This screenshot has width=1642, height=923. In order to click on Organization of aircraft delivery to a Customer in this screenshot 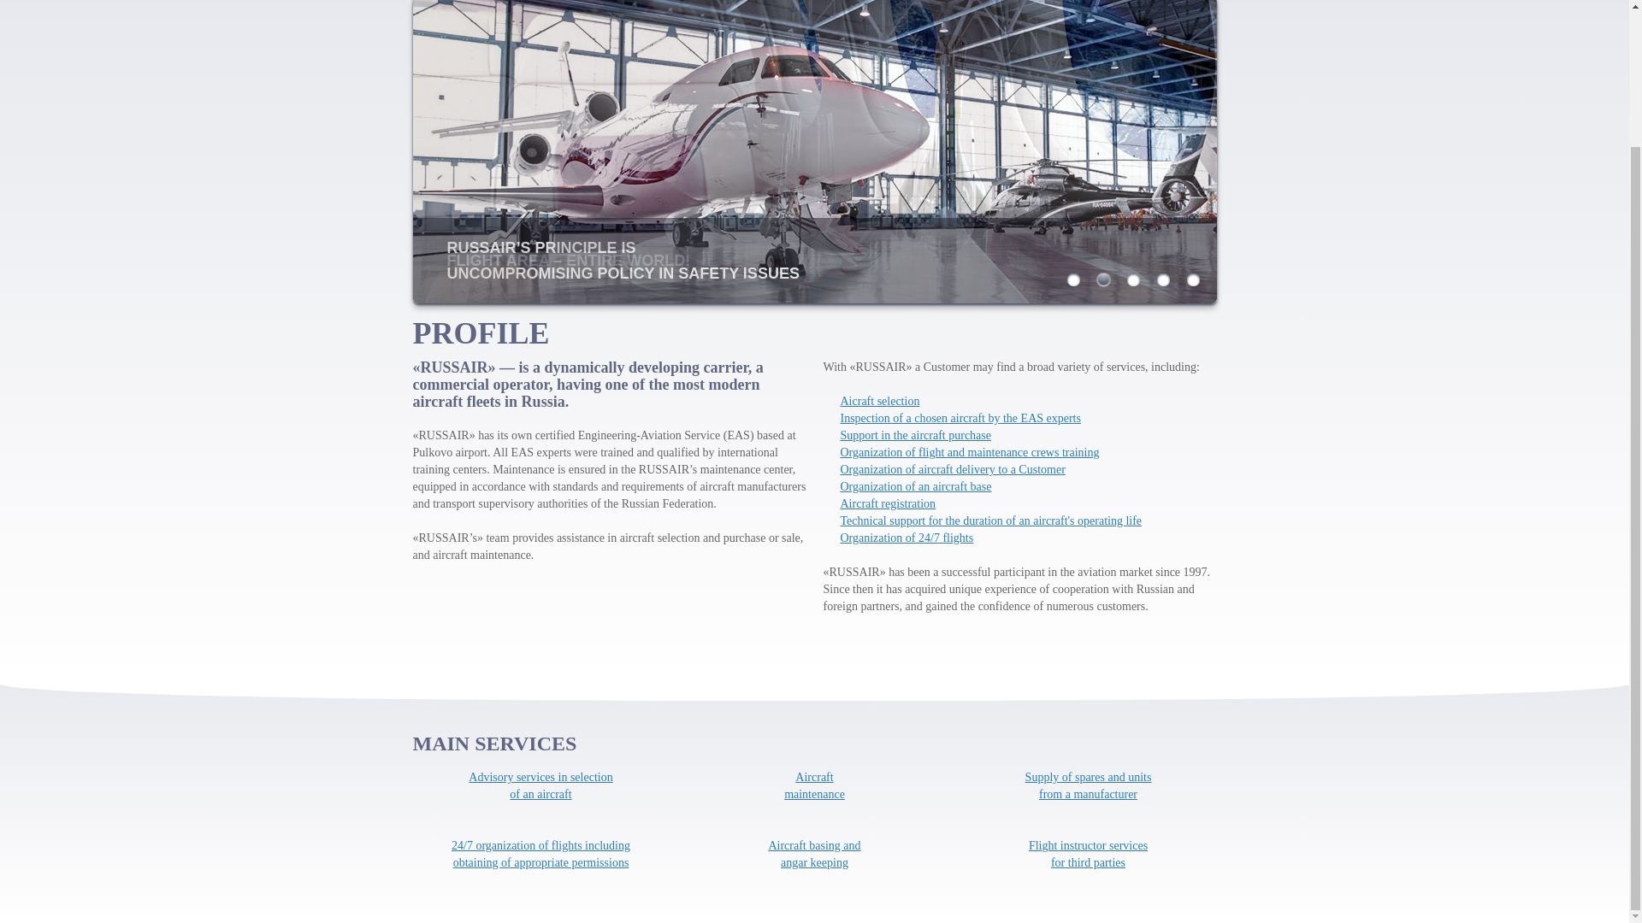, I will do `click(814, 854)`.